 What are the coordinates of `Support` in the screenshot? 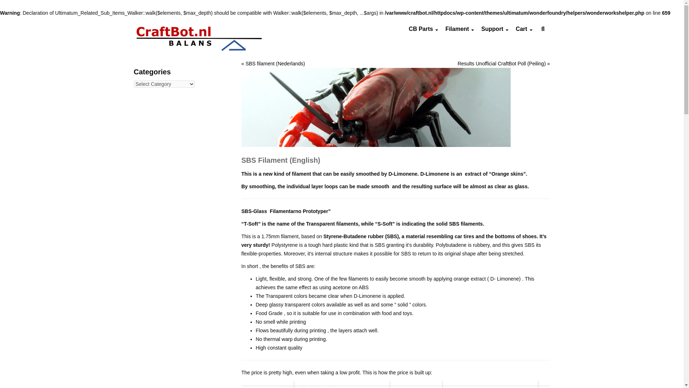 It's located at (495, 29).